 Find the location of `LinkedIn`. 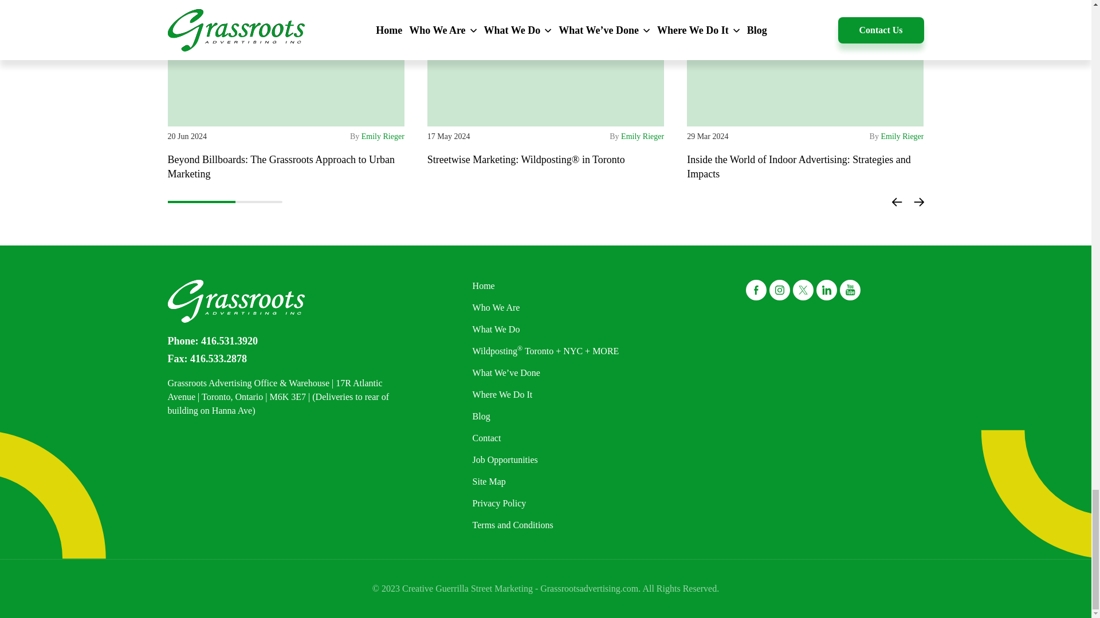

LinkedIn is located at coordinates (826, 290).